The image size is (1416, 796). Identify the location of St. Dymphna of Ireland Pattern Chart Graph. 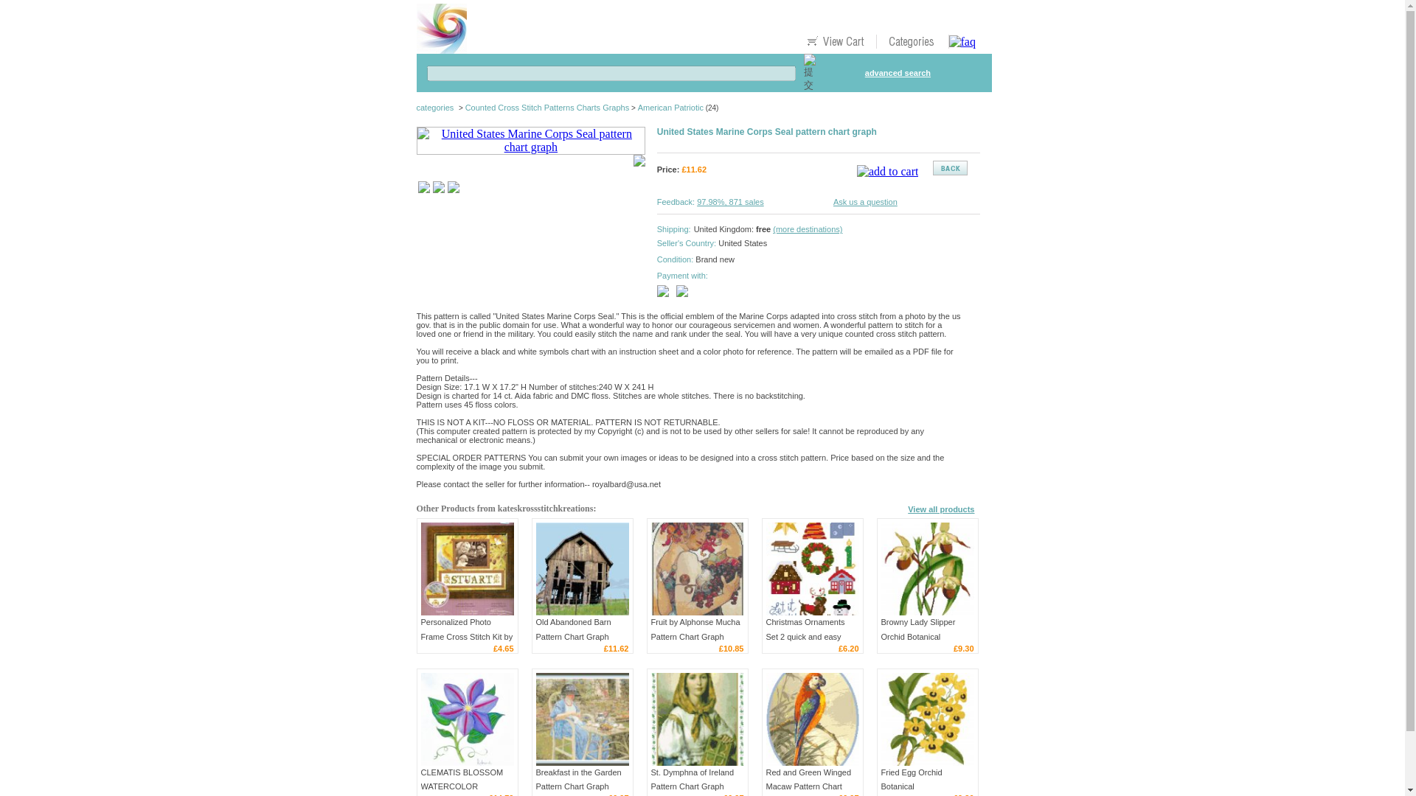
(692, 780).